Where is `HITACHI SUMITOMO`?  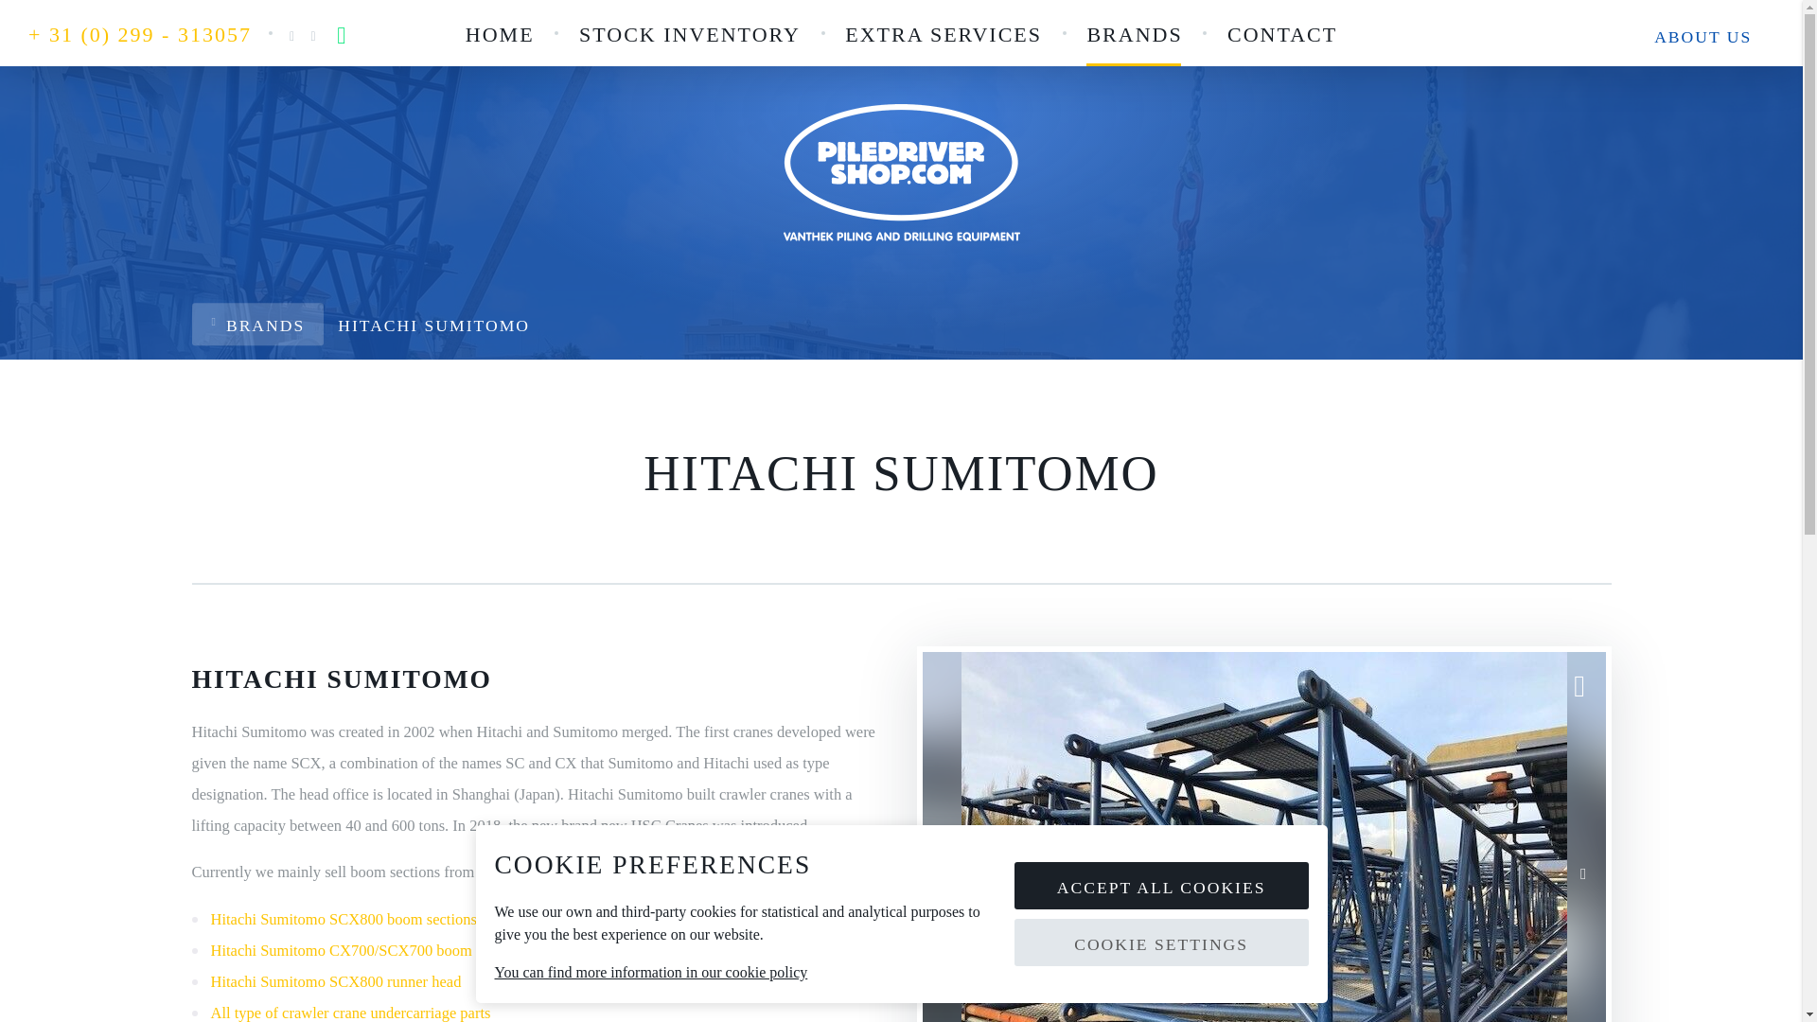 HITACHI SUMITOMO is located at coordinates (433, 324).